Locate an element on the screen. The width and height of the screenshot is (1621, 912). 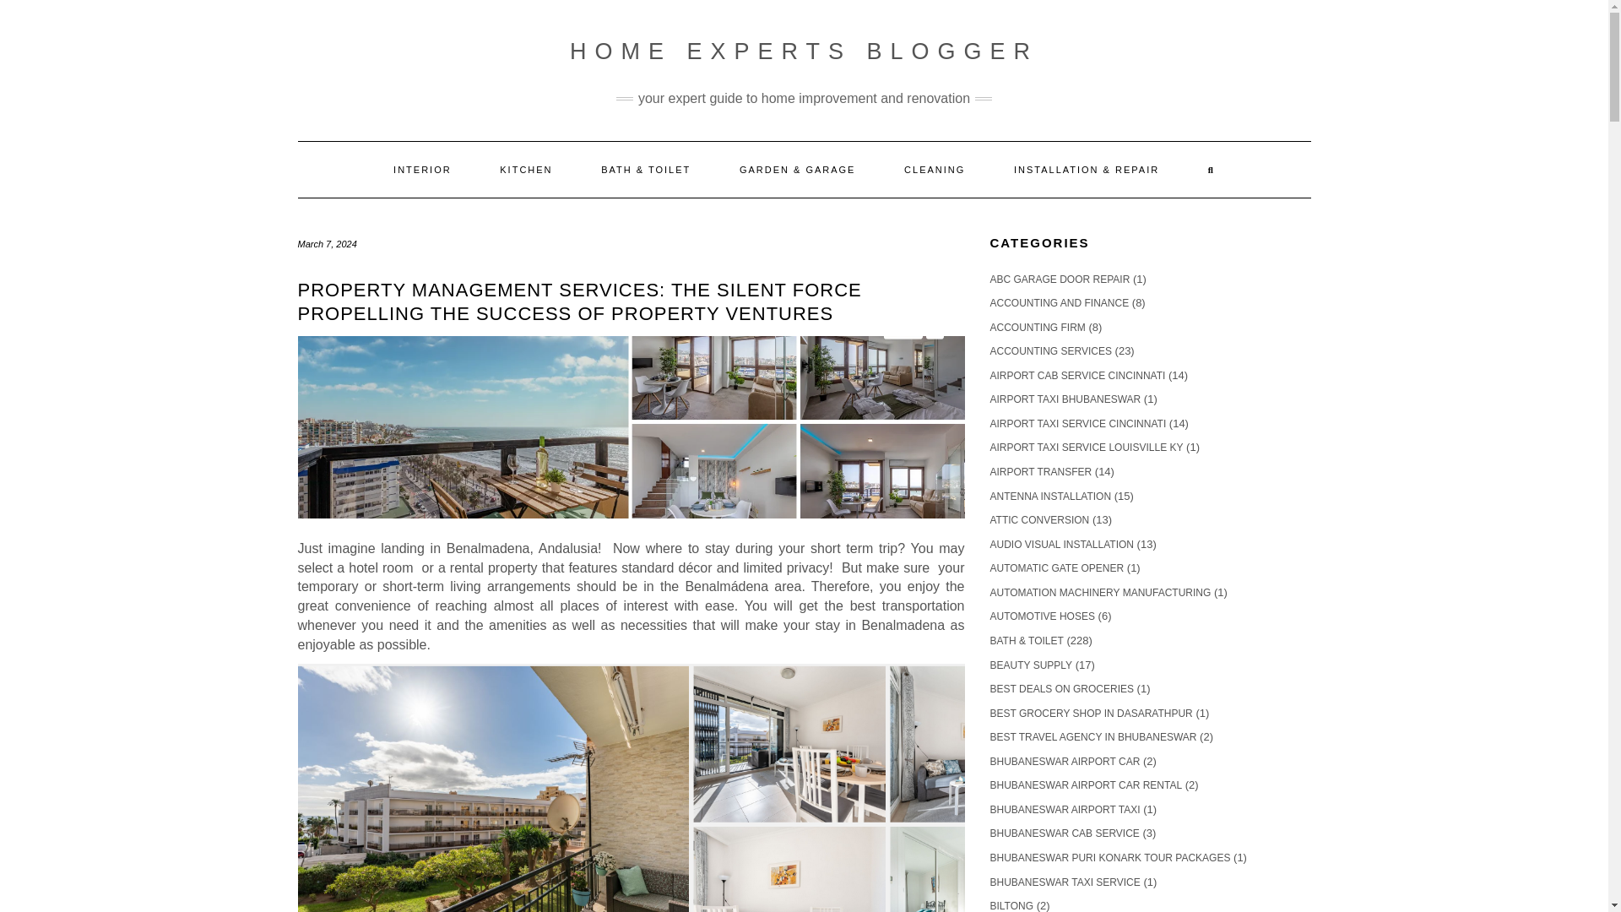
ACCOUNTING FIRM is located at coordinates (1037, 328).